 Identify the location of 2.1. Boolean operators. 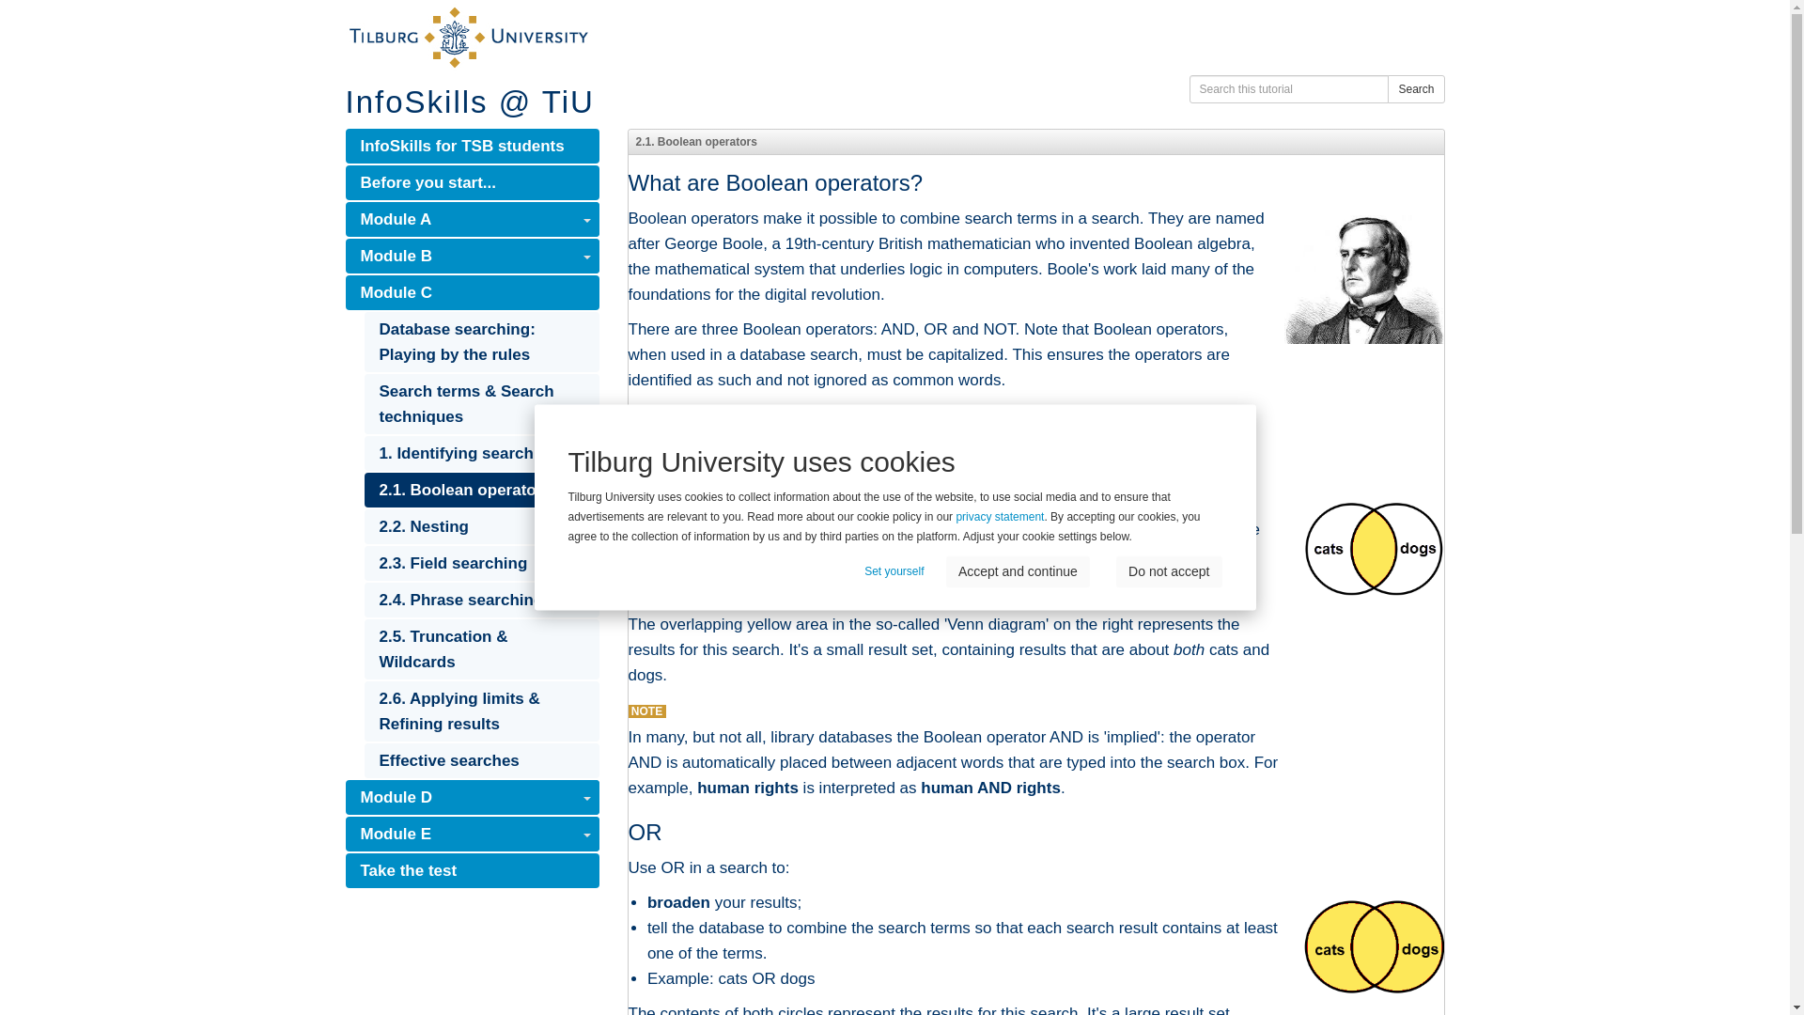
(481, 491).